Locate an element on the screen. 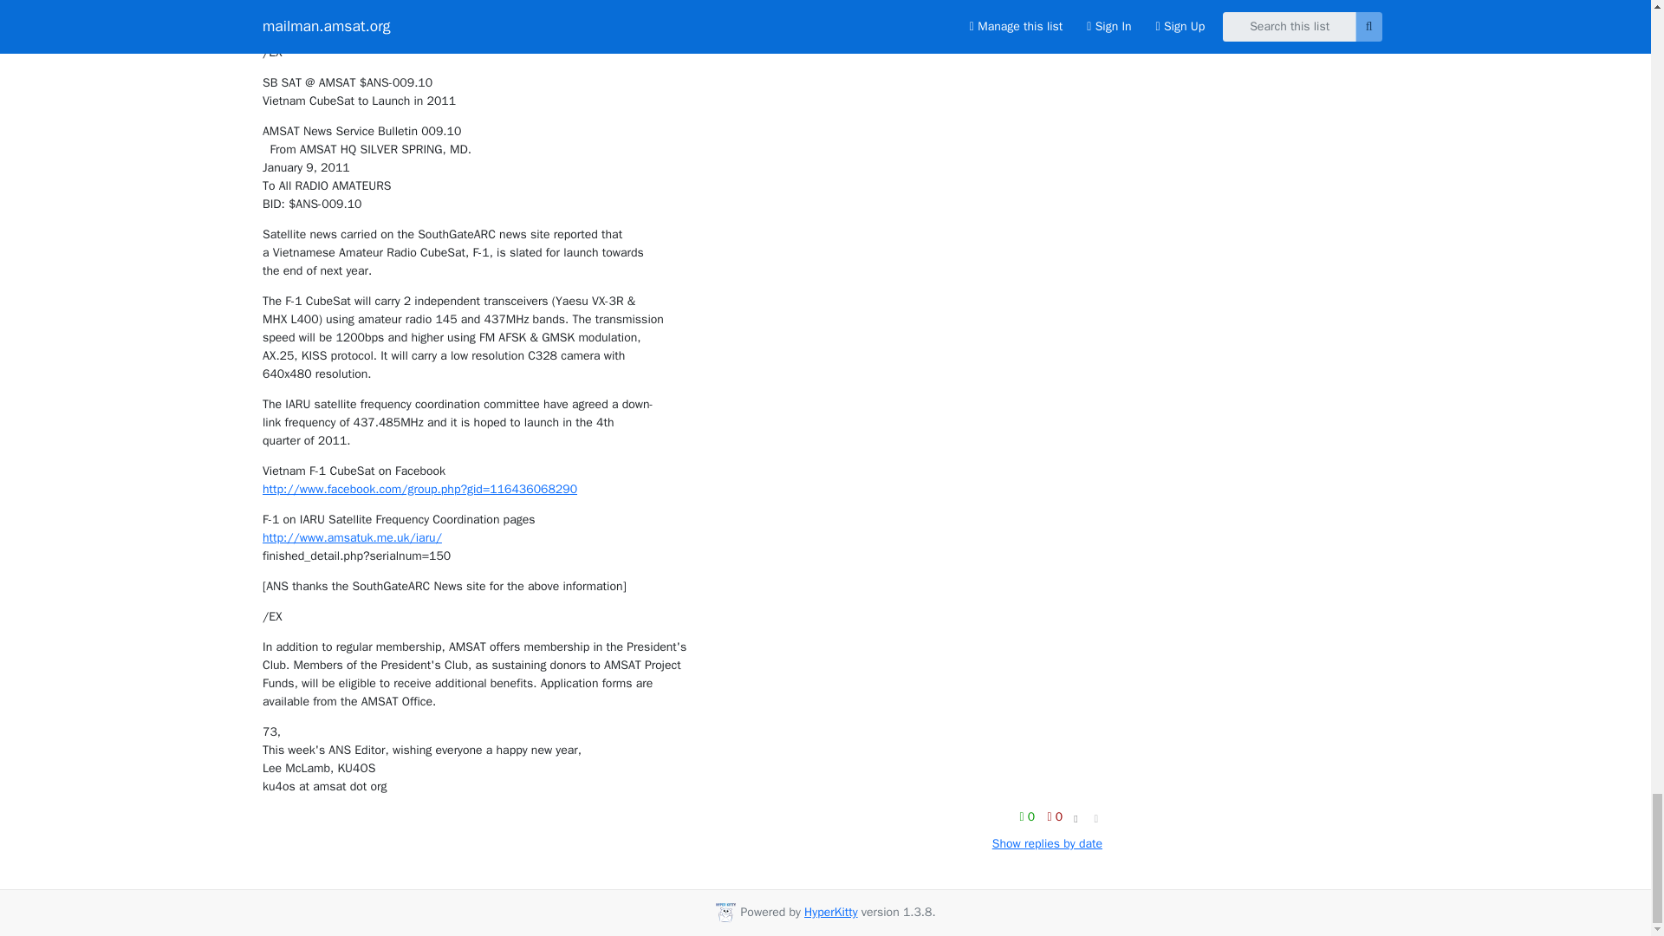  0 is located at coordinates (1029, 816).